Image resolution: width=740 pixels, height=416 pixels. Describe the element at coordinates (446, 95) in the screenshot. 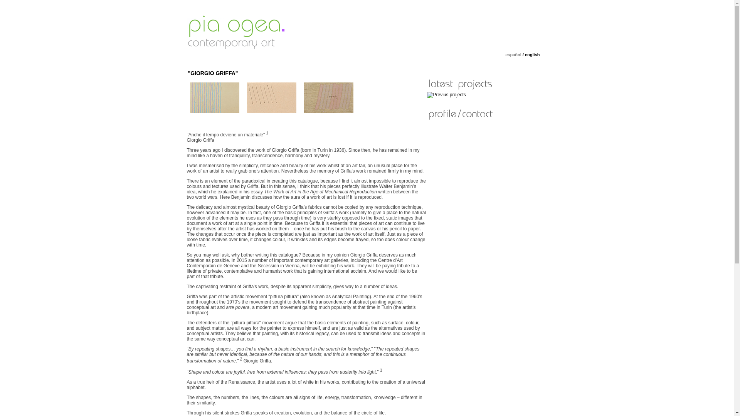

I see `Previus projects` at that location.